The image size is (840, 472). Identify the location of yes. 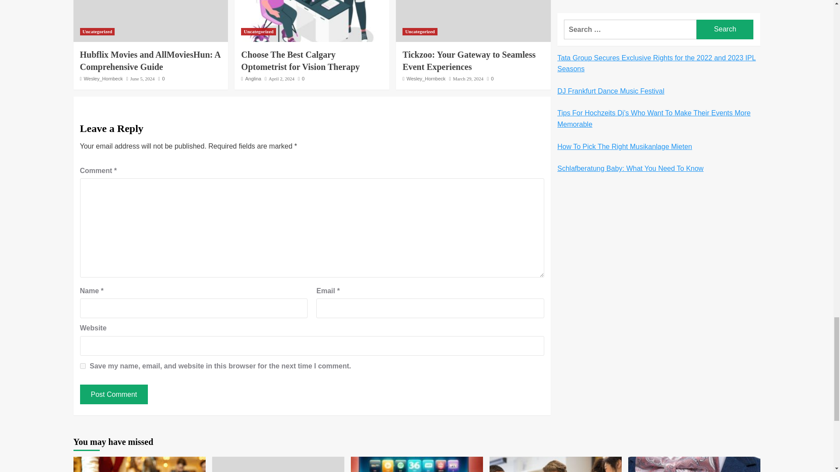
(82, 365).